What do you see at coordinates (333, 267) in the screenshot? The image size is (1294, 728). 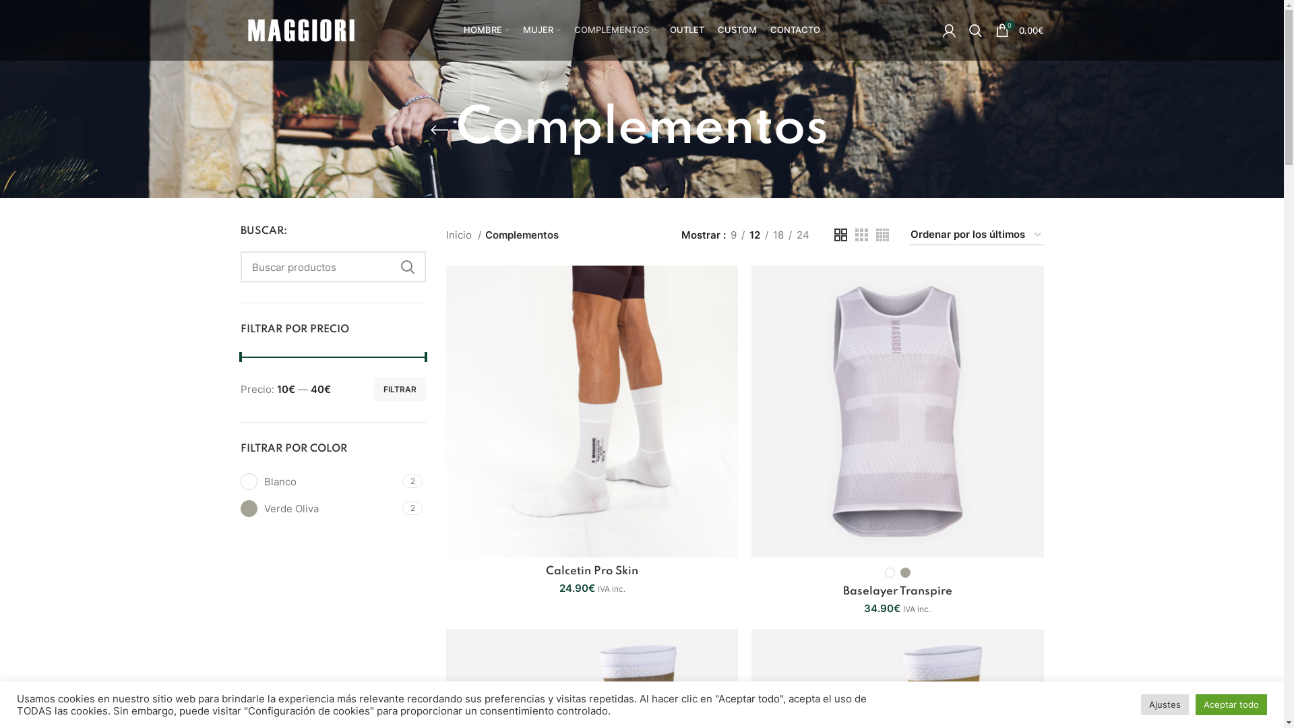 I see `Buscar productos` at bounding box center [333, 267].